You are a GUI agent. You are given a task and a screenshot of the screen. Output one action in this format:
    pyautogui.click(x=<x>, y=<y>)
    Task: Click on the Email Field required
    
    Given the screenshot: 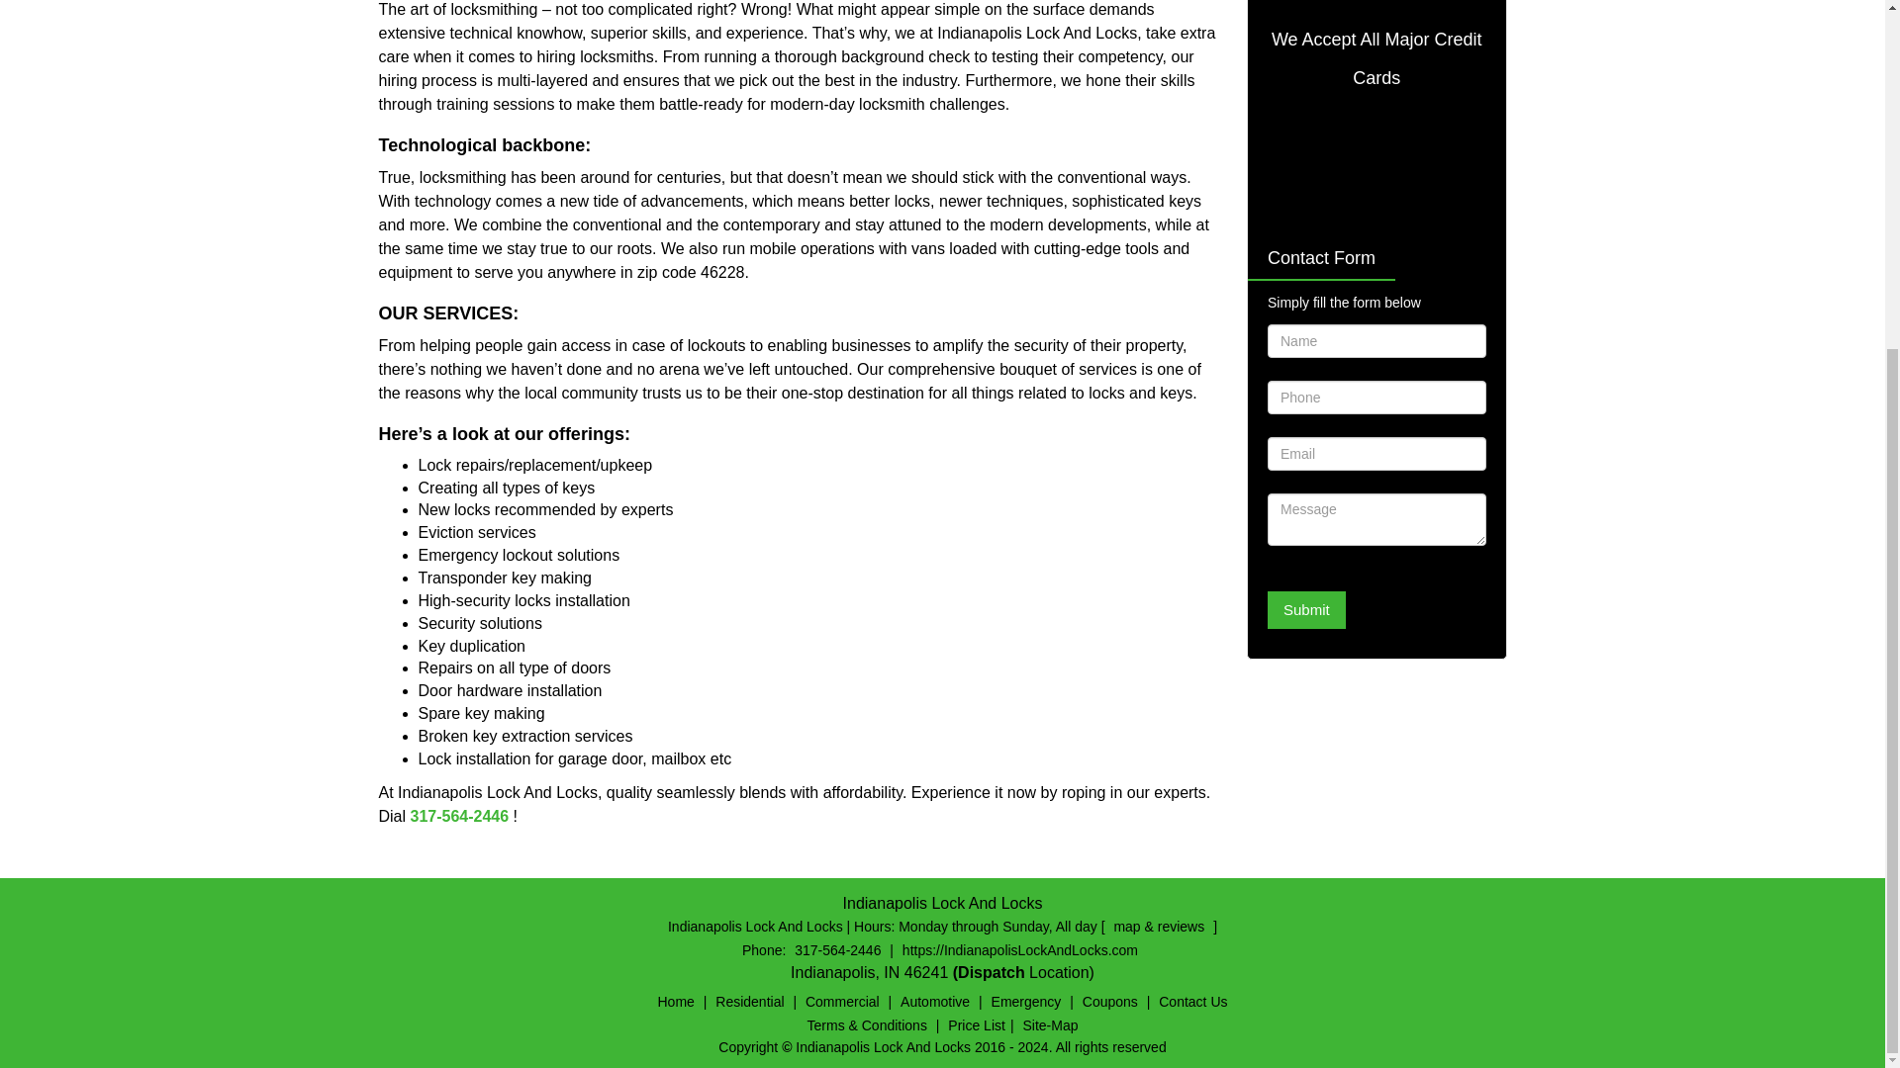 What is the action you would take?
    pyautogui.click(x=1376, y=453)
    